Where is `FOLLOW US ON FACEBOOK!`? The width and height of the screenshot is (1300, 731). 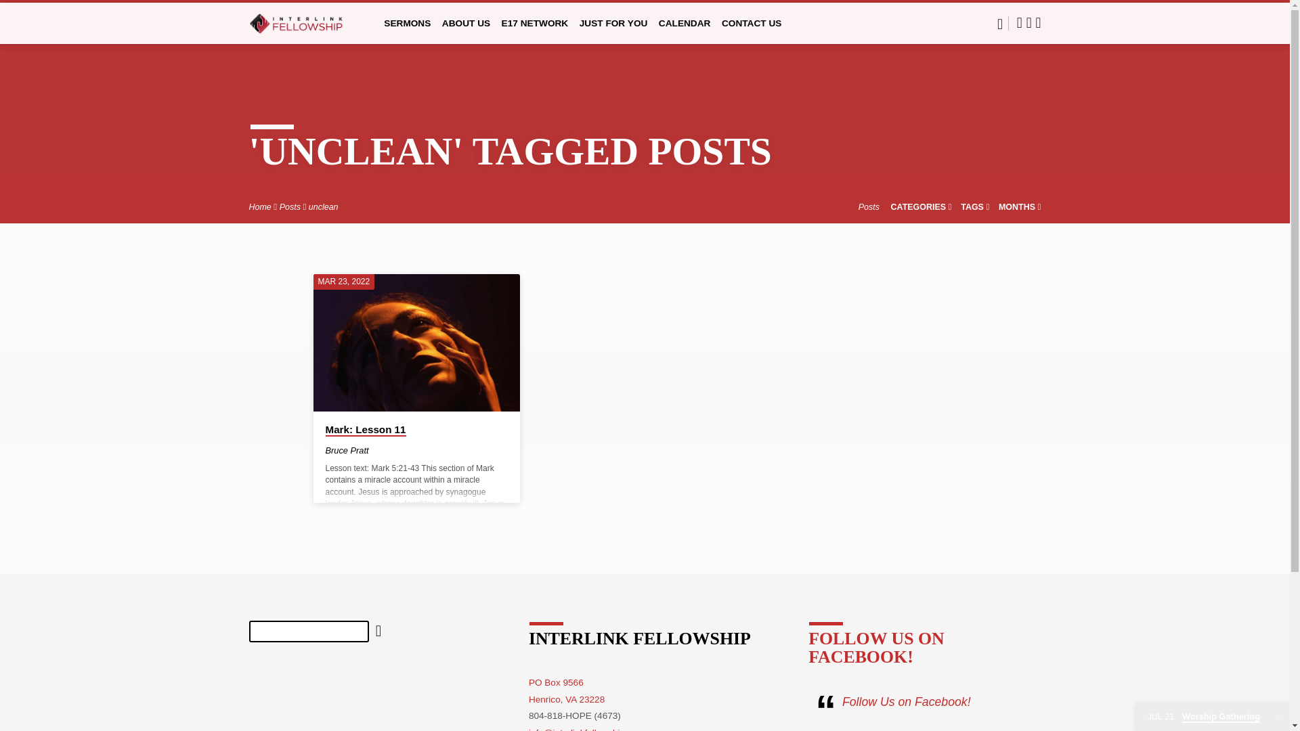 FOLLOW US ON FACEBOOK! is located at coordinates (876, 647).